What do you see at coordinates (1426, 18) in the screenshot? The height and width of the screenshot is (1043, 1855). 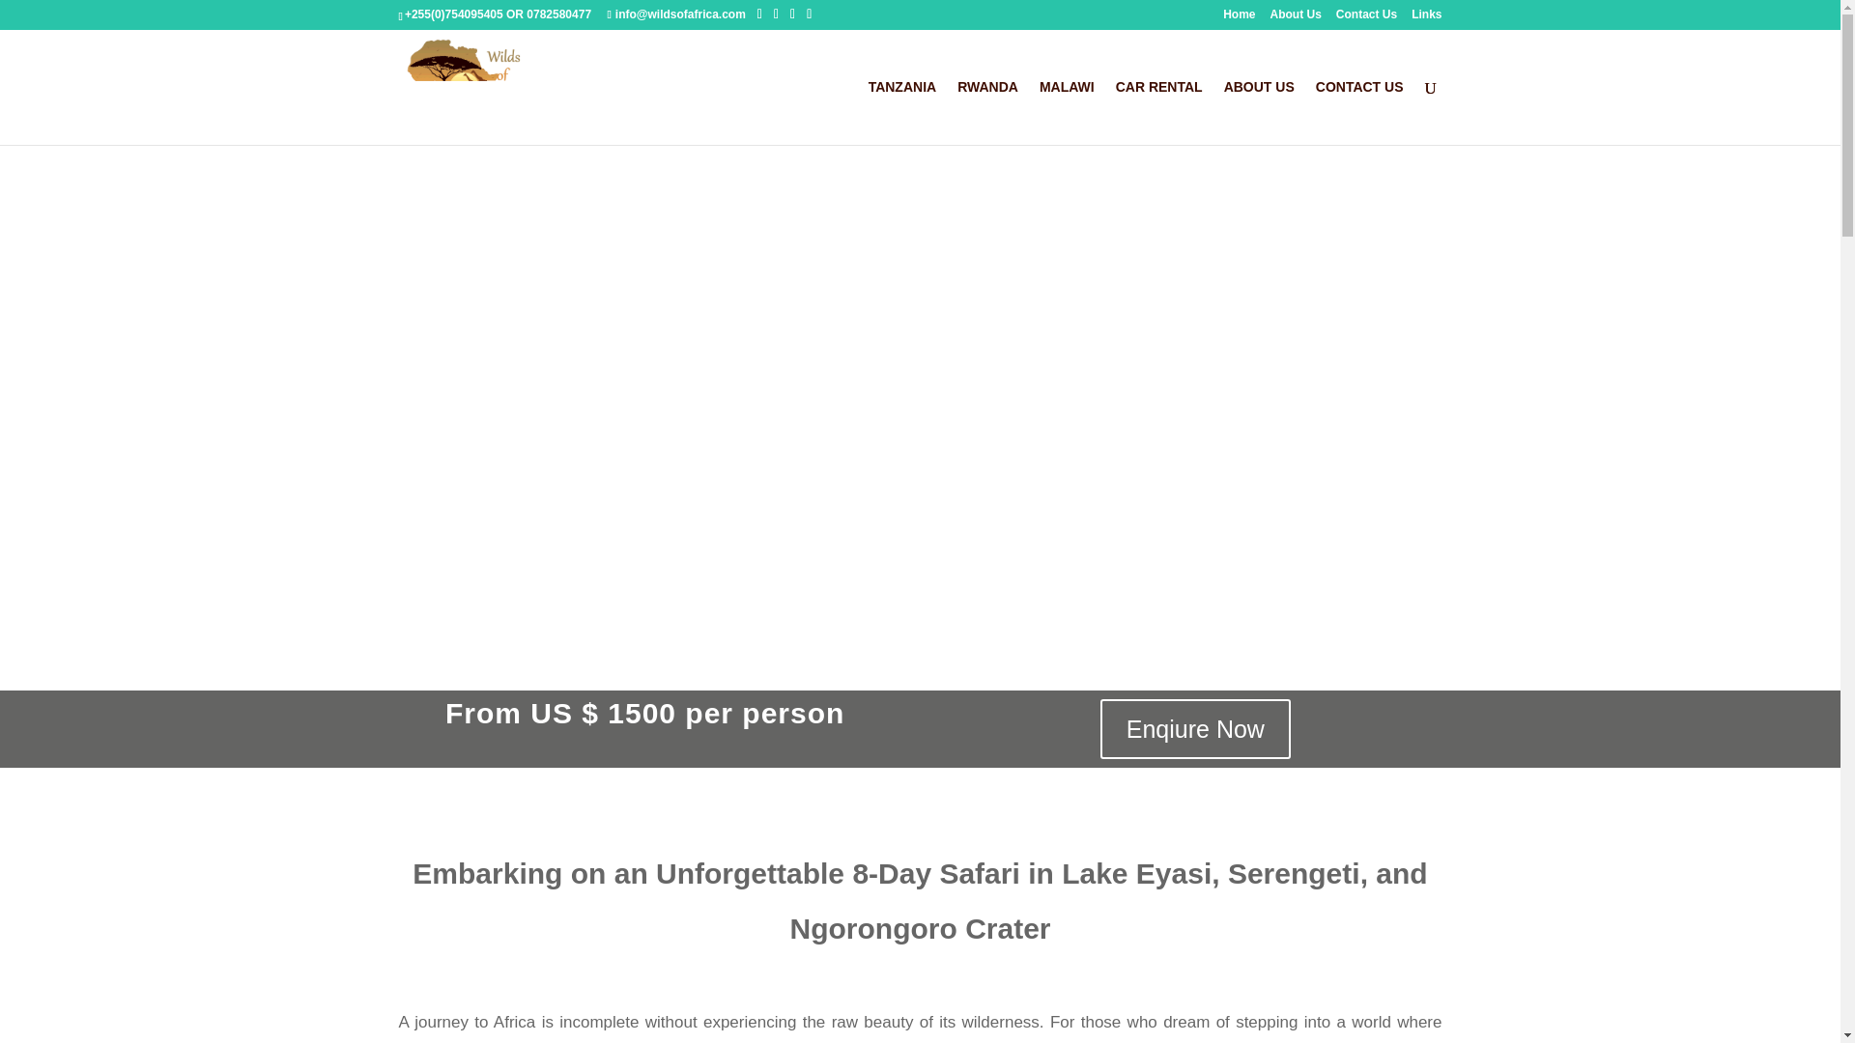 I see `Links` at bounding box center [1426, 18].